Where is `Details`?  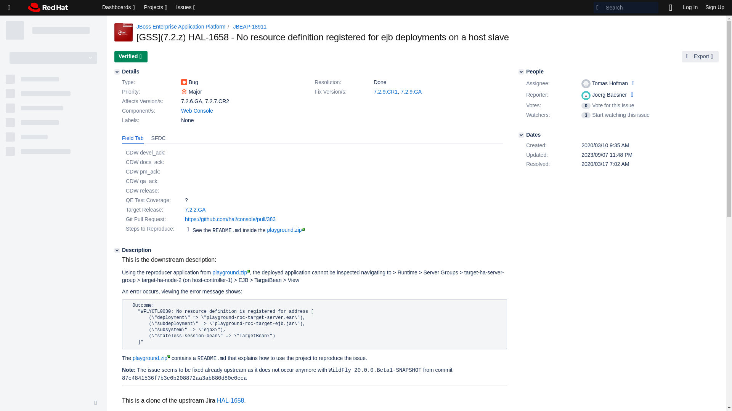
Details is located at coordinates (117, 72).